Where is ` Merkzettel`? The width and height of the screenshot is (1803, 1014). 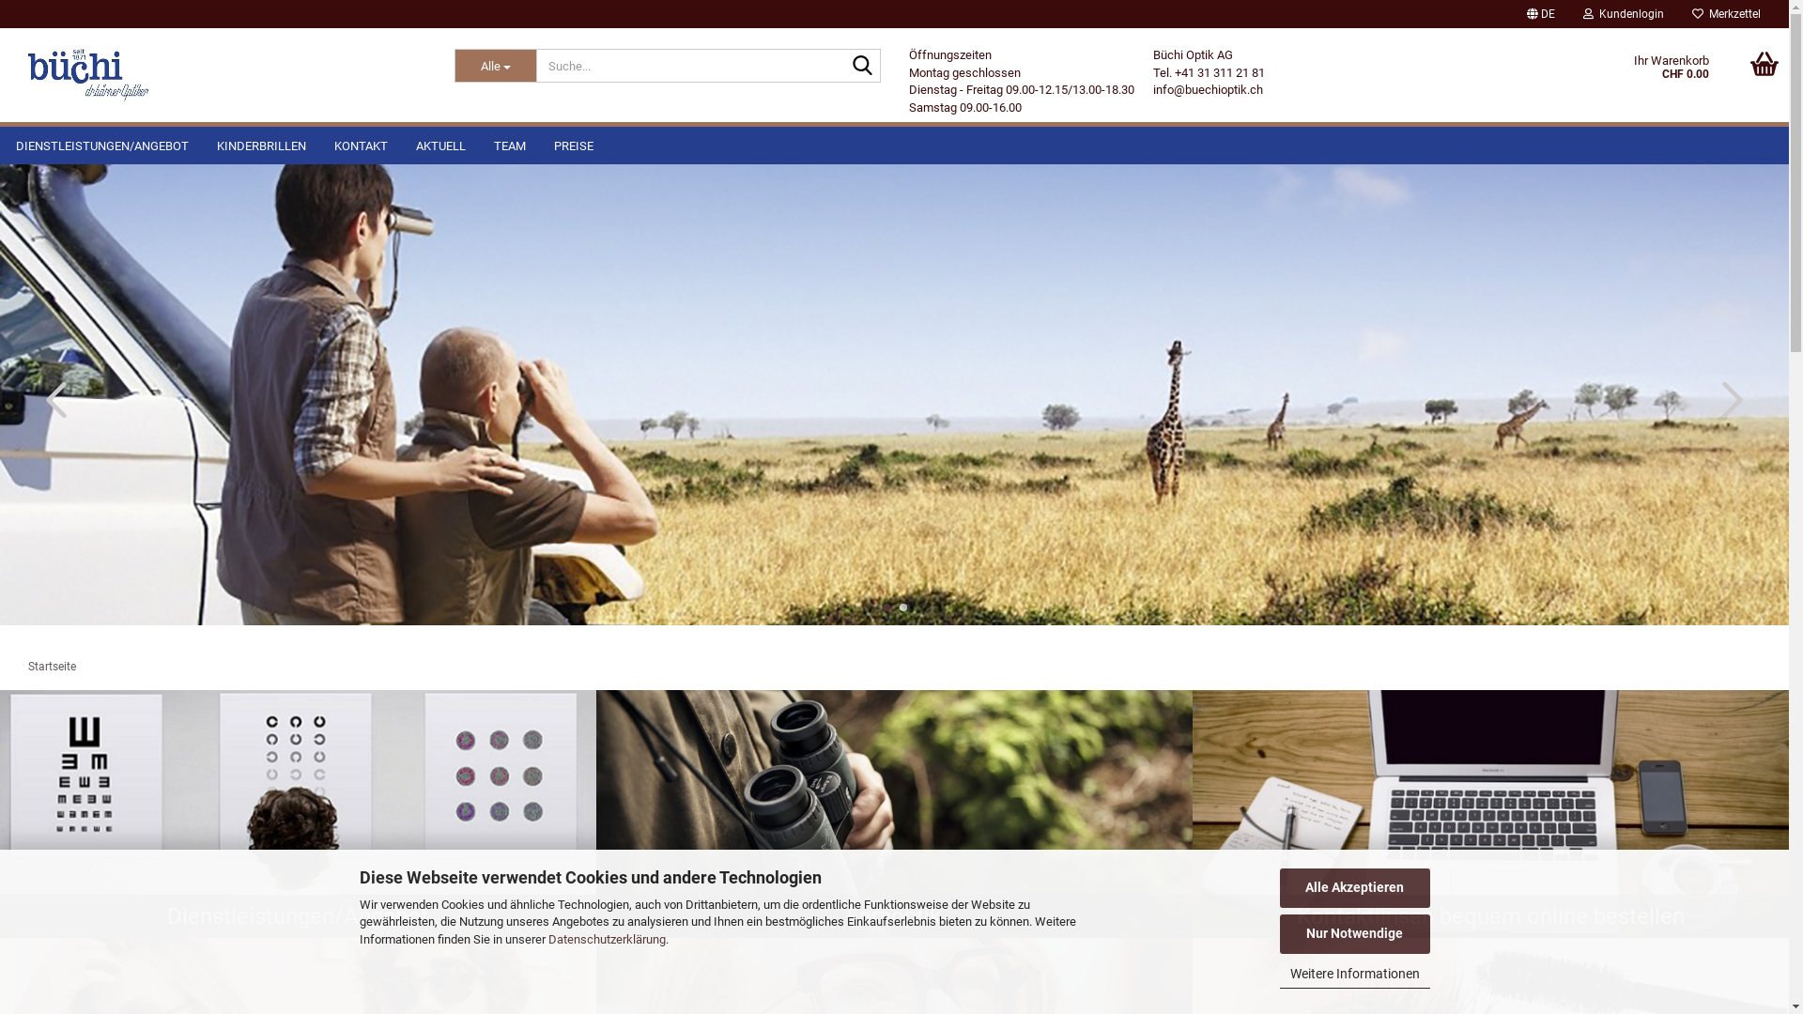  Merkzettel is located at coordinates (1726, 14).